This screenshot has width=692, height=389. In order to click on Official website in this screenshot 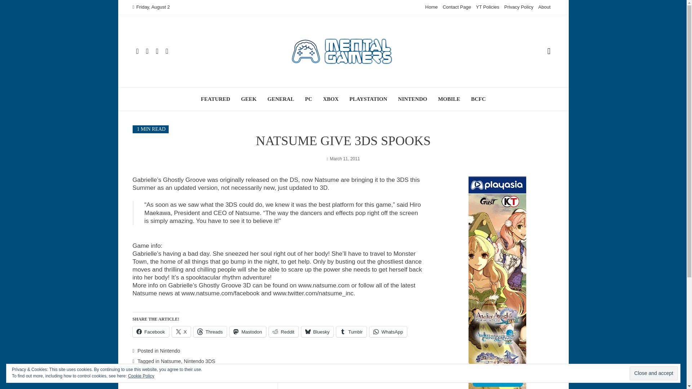, I will do `click(324, 285)`.